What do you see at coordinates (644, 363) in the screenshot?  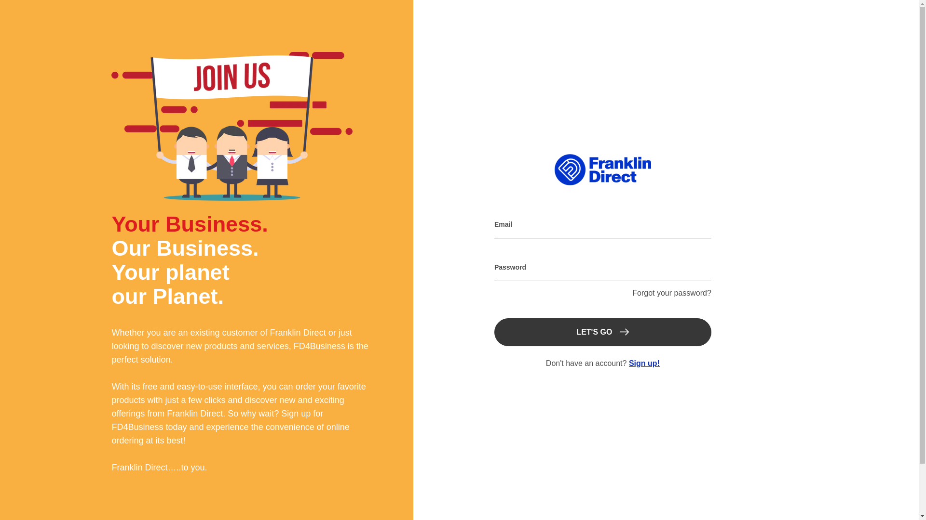 I see `Sign up!` at bounding box center [644, 363].